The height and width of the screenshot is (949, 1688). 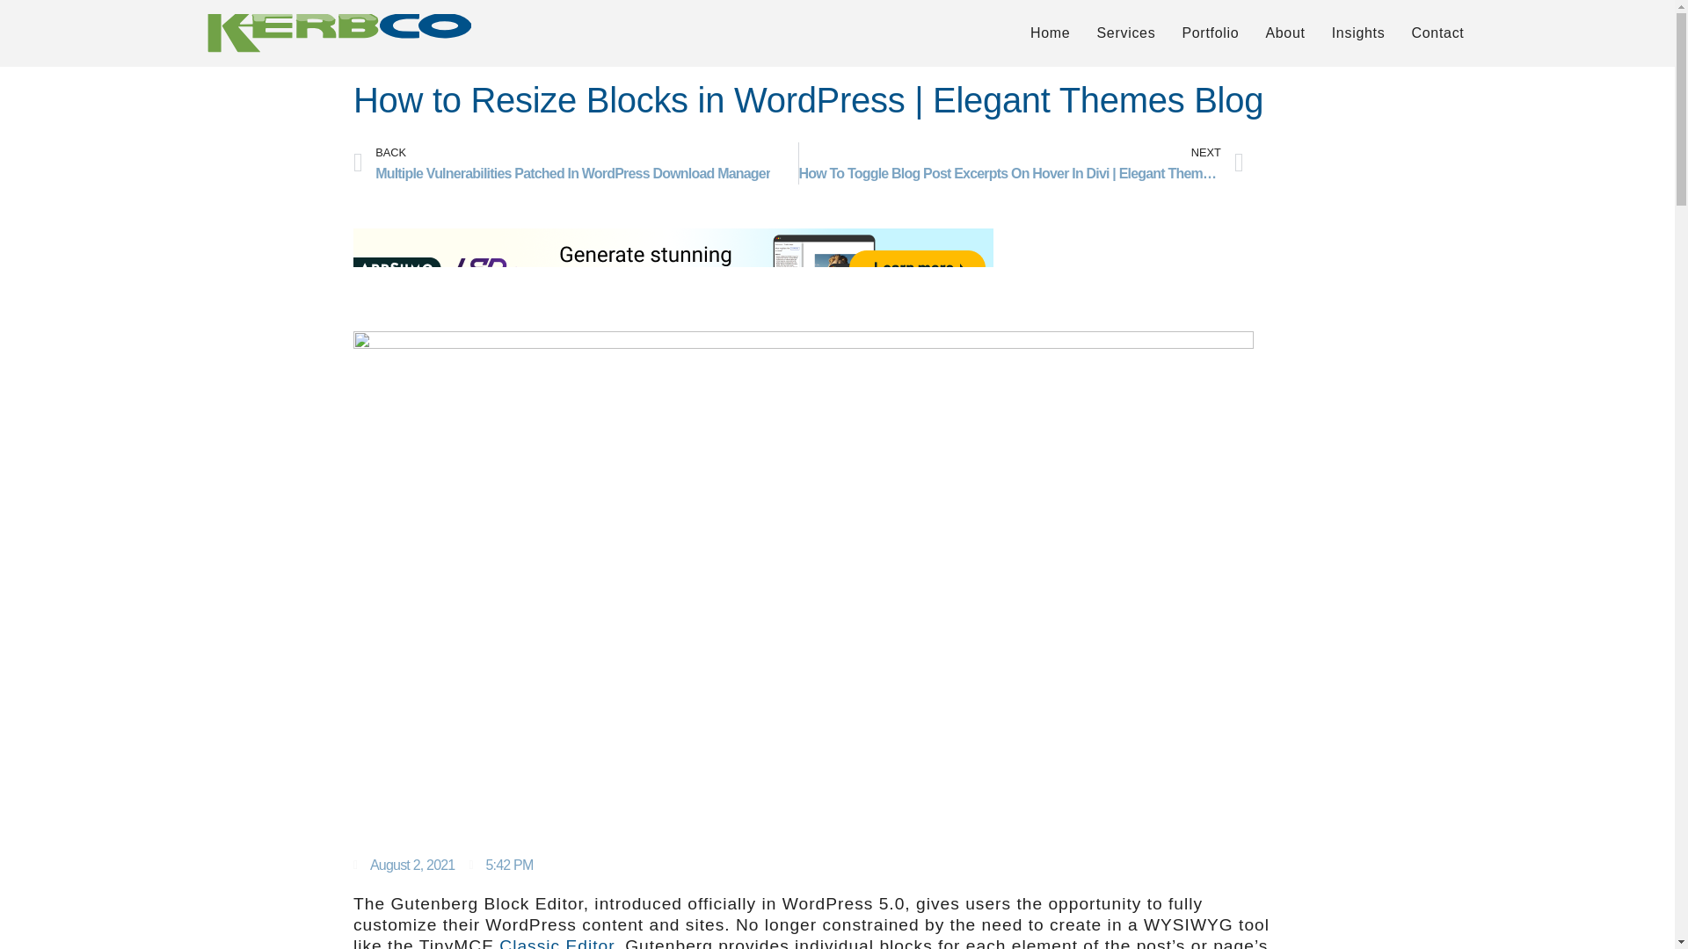 I want to click on Home, so click(x=1050, y=33).